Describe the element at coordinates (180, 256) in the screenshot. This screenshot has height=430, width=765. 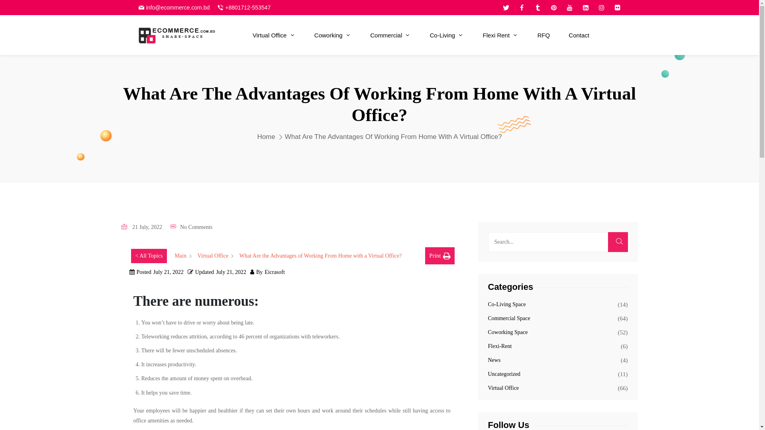
I see `Main` at that location.